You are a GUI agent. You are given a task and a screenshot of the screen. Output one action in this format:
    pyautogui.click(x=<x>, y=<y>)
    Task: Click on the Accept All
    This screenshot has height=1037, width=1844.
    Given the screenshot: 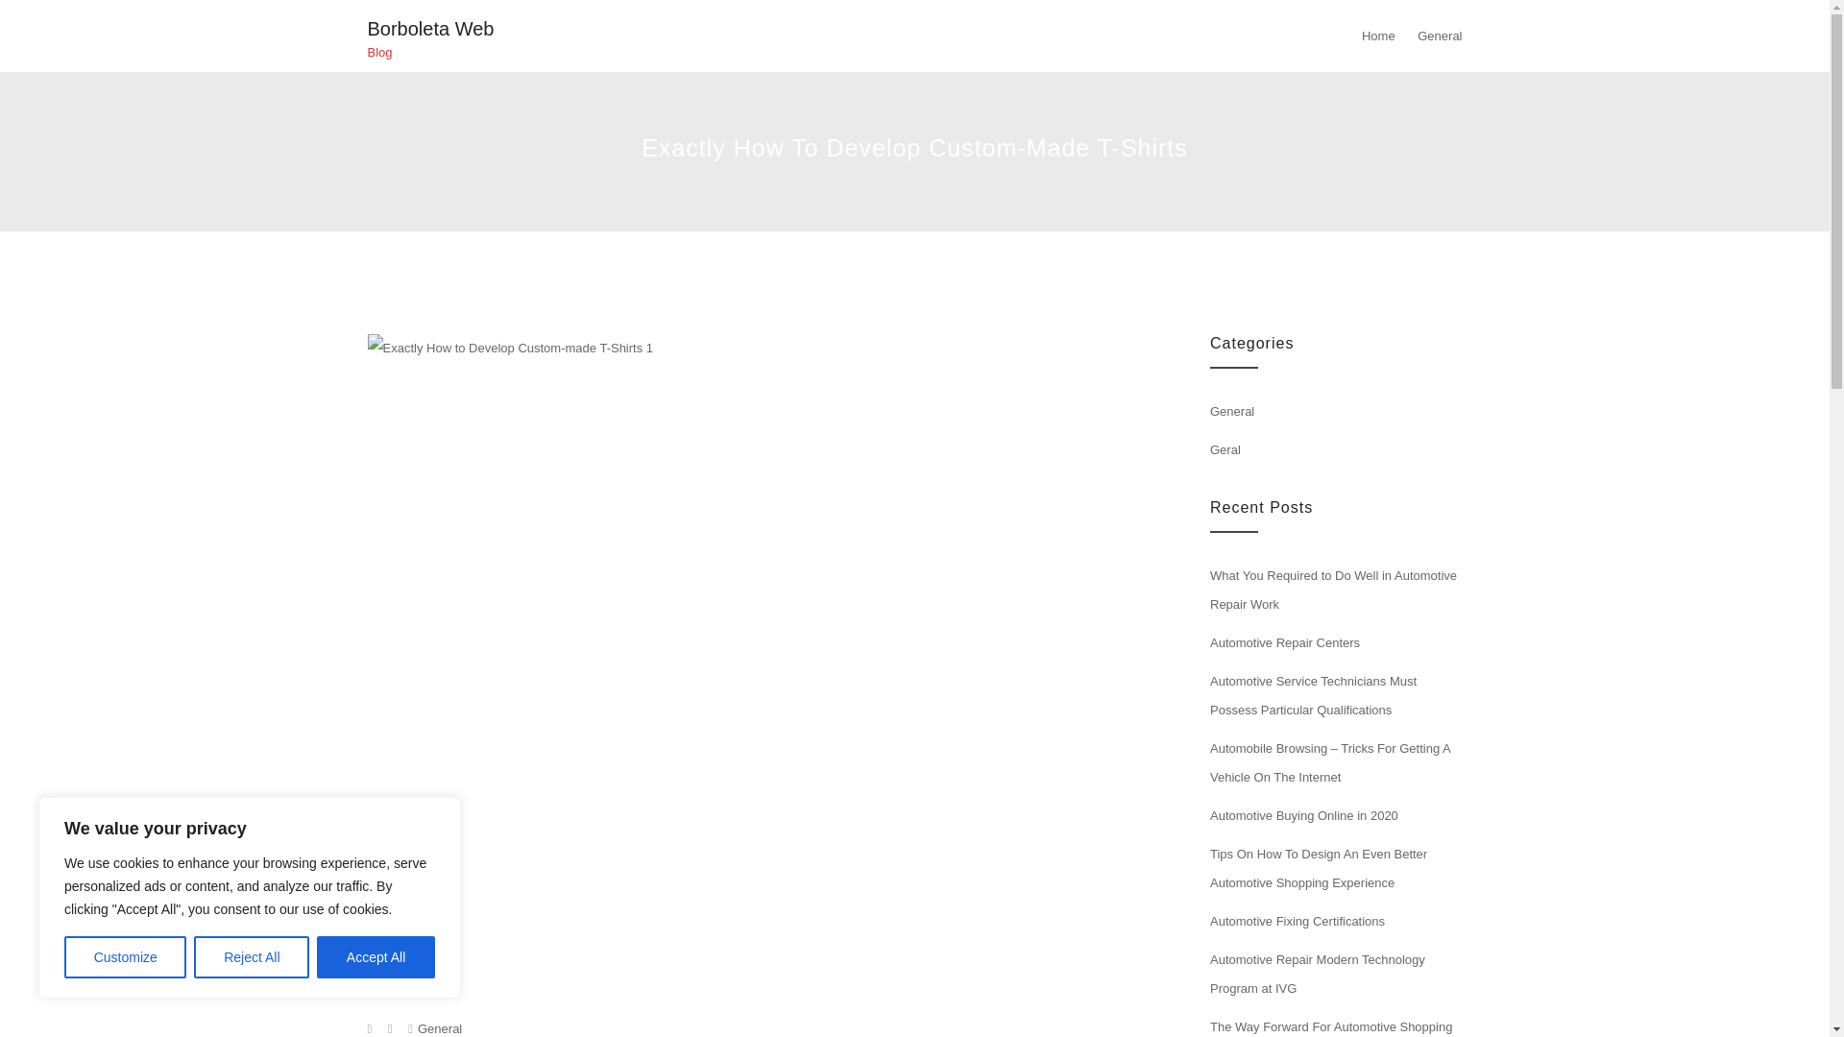 What is the action you would take?
    pyautogui.click(x=376, y=957)
    